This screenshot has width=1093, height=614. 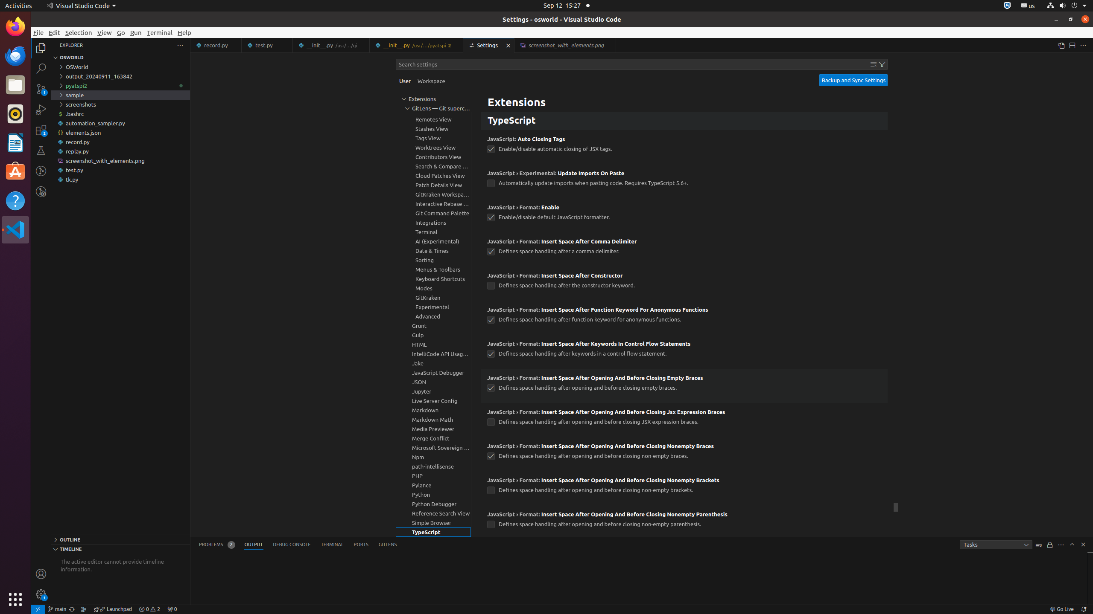 I want to click on Line History View, group, so click(x=433, y=101).